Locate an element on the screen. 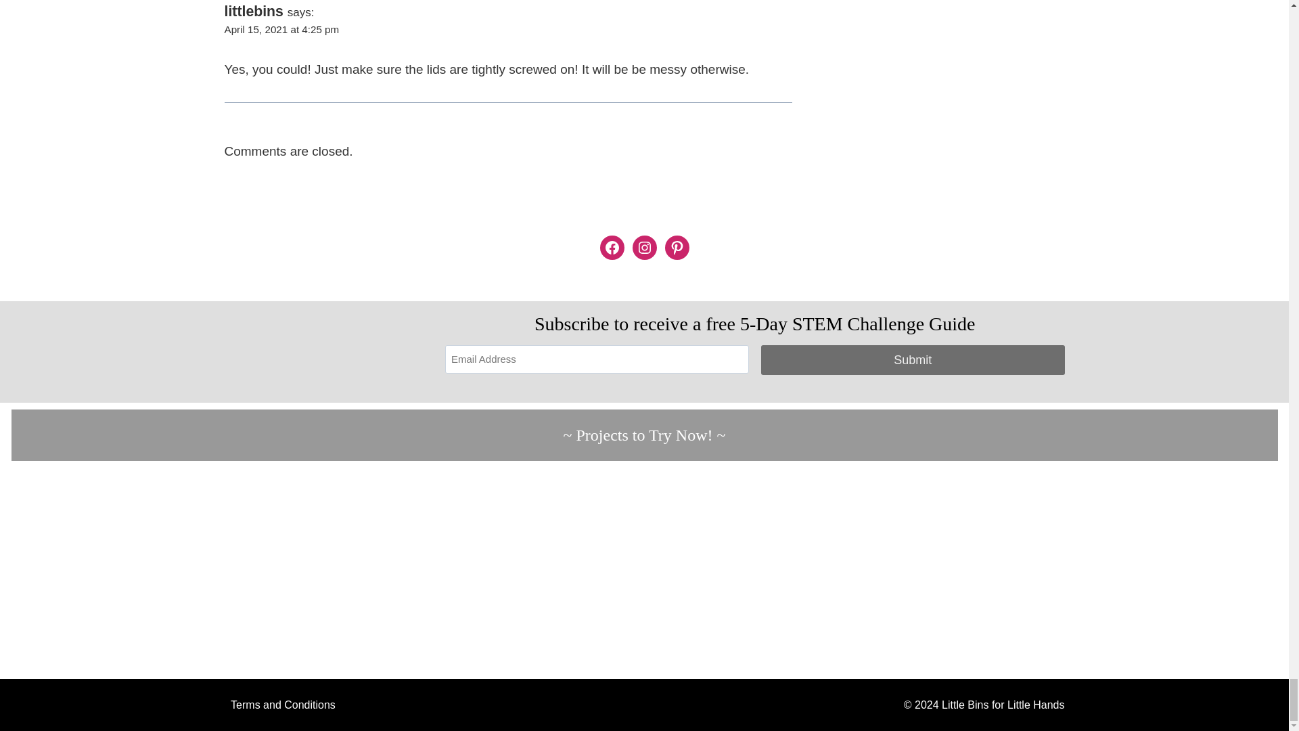 This screenshot has width=1299, height=731. Fluffy Saline Solution Slime is located at coordinates (964, 570).